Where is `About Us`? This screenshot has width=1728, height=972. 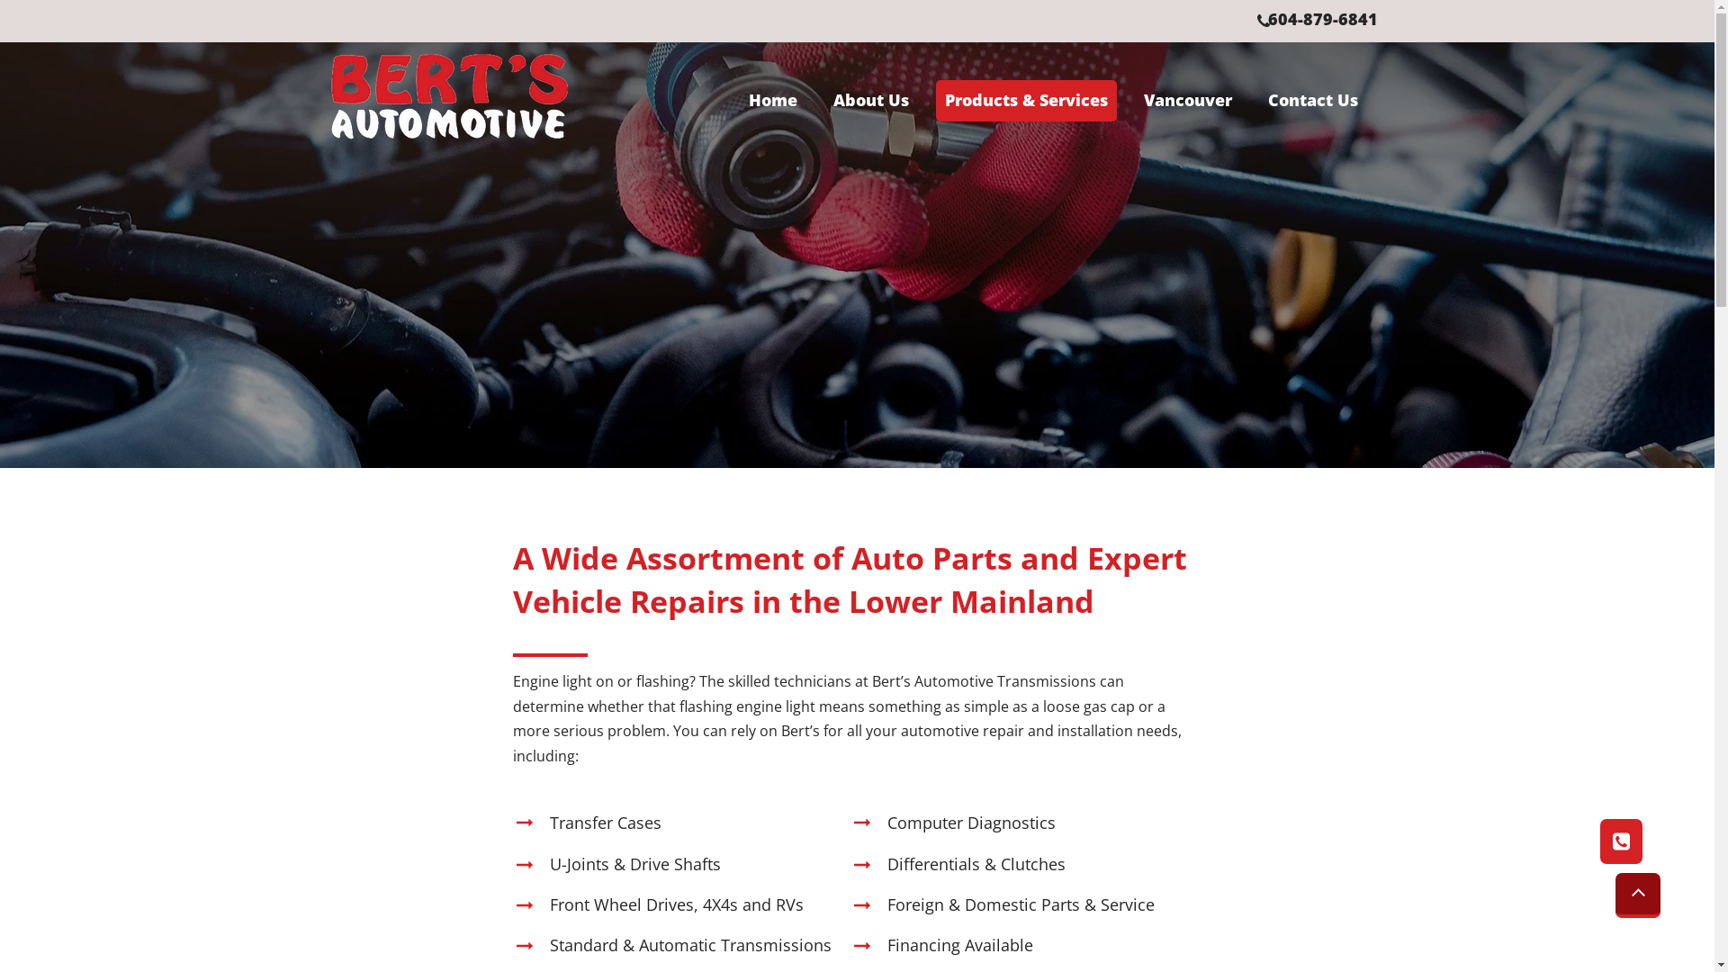
About Us is located at coordinates (871, 101).